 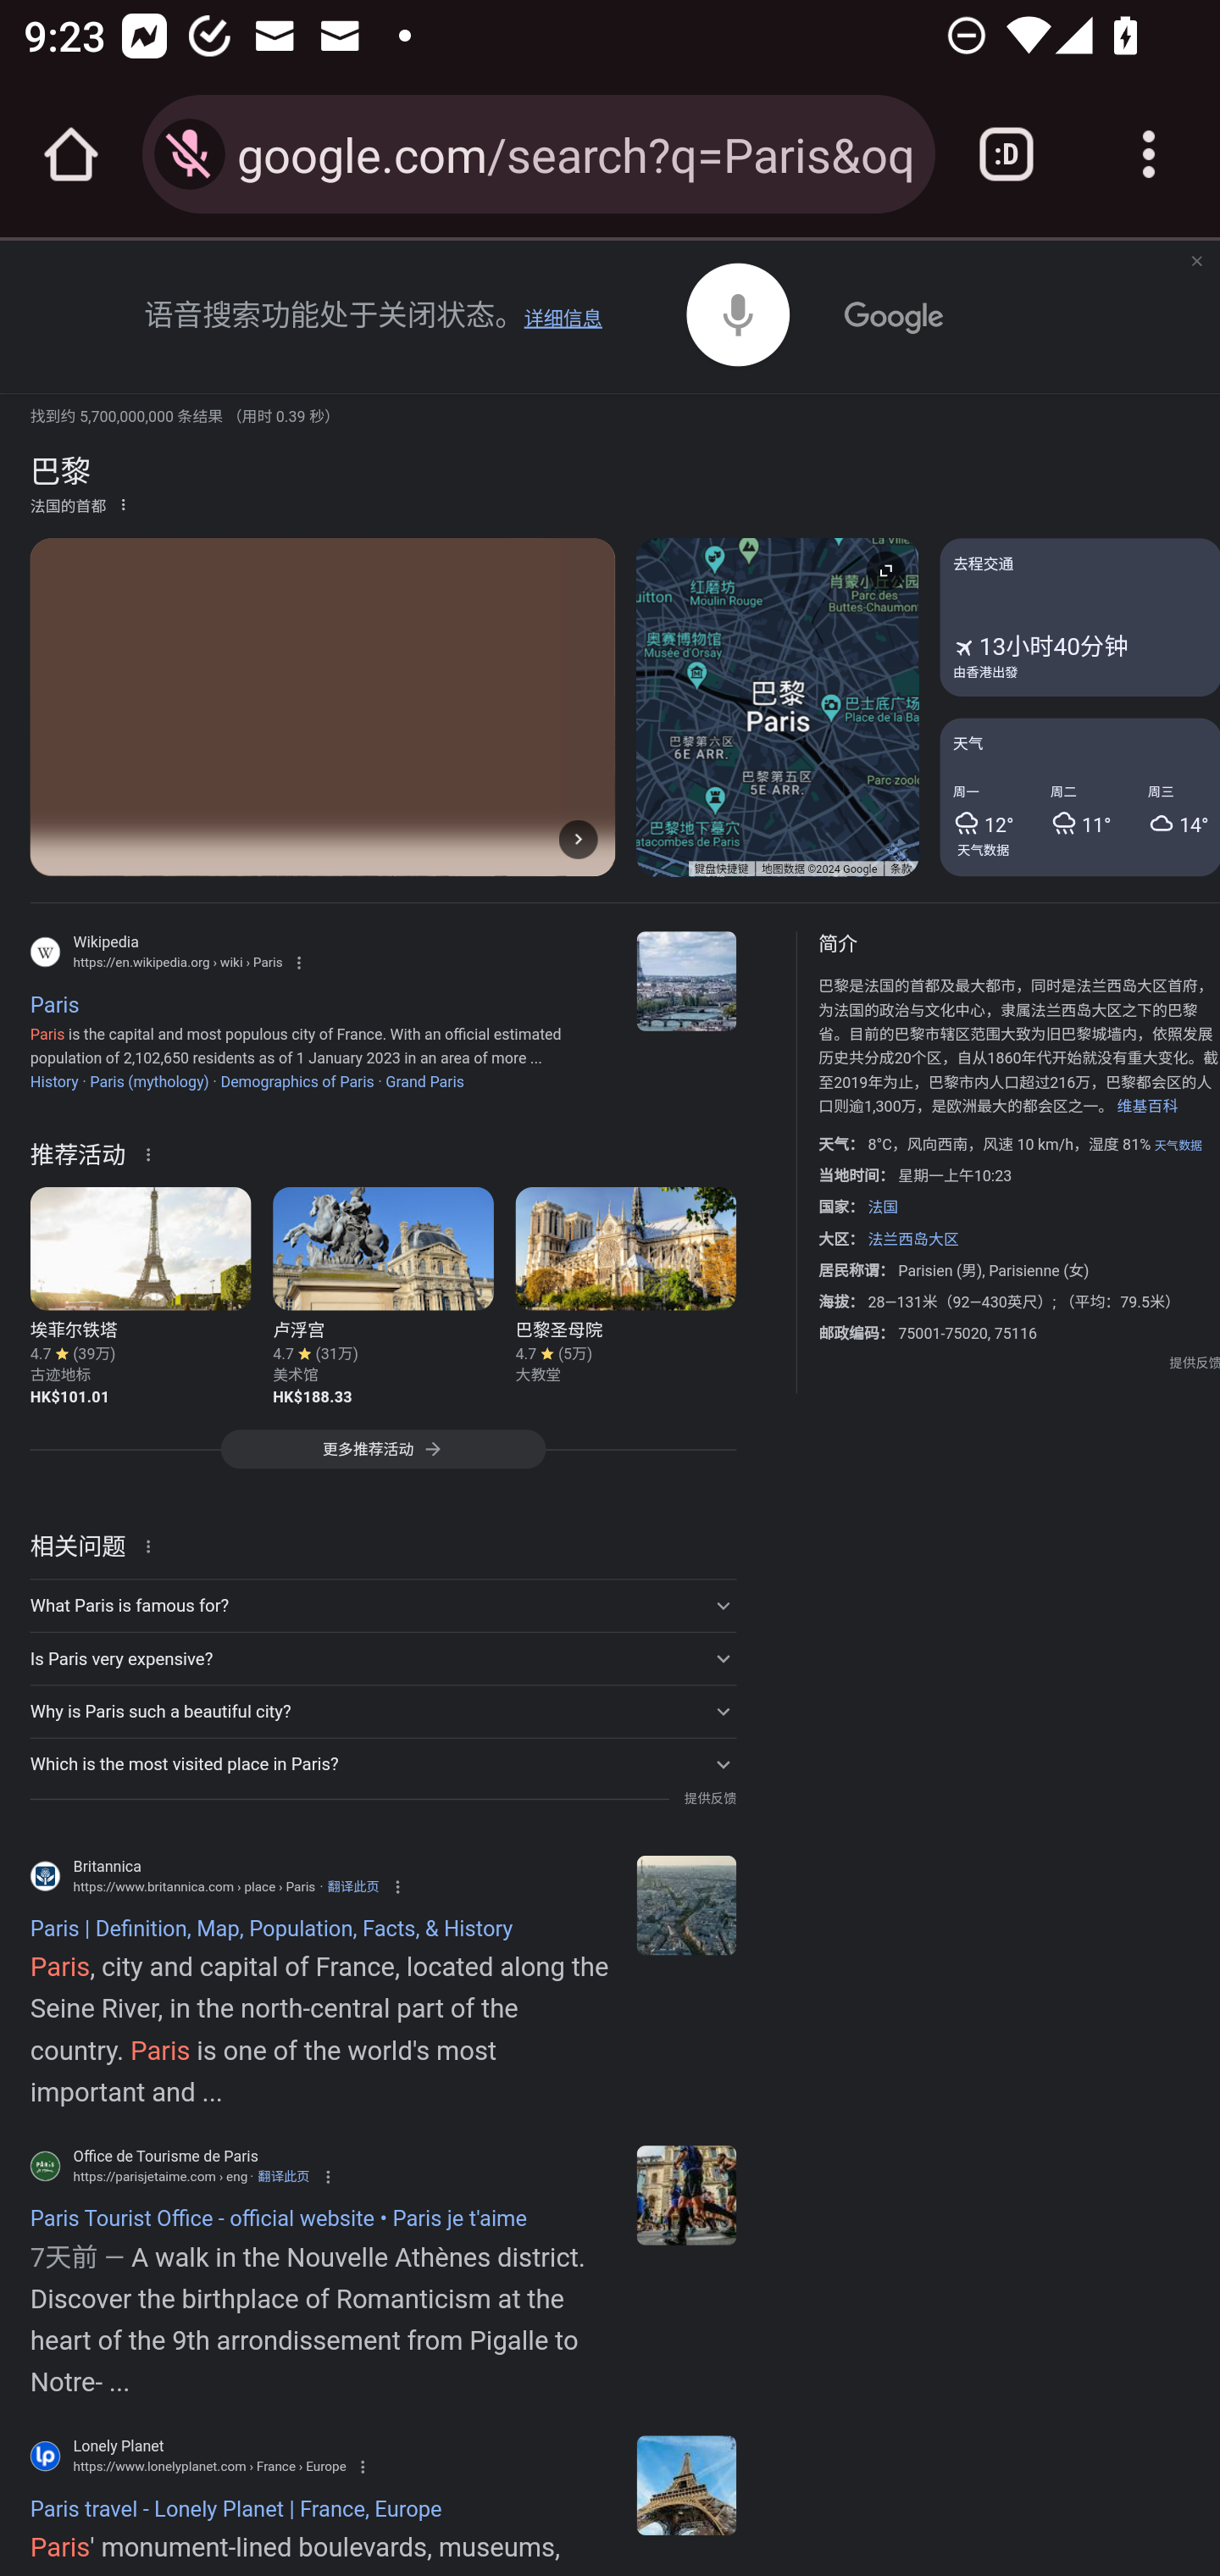 I want to click on 展开地图, so click(x=885, y=569).